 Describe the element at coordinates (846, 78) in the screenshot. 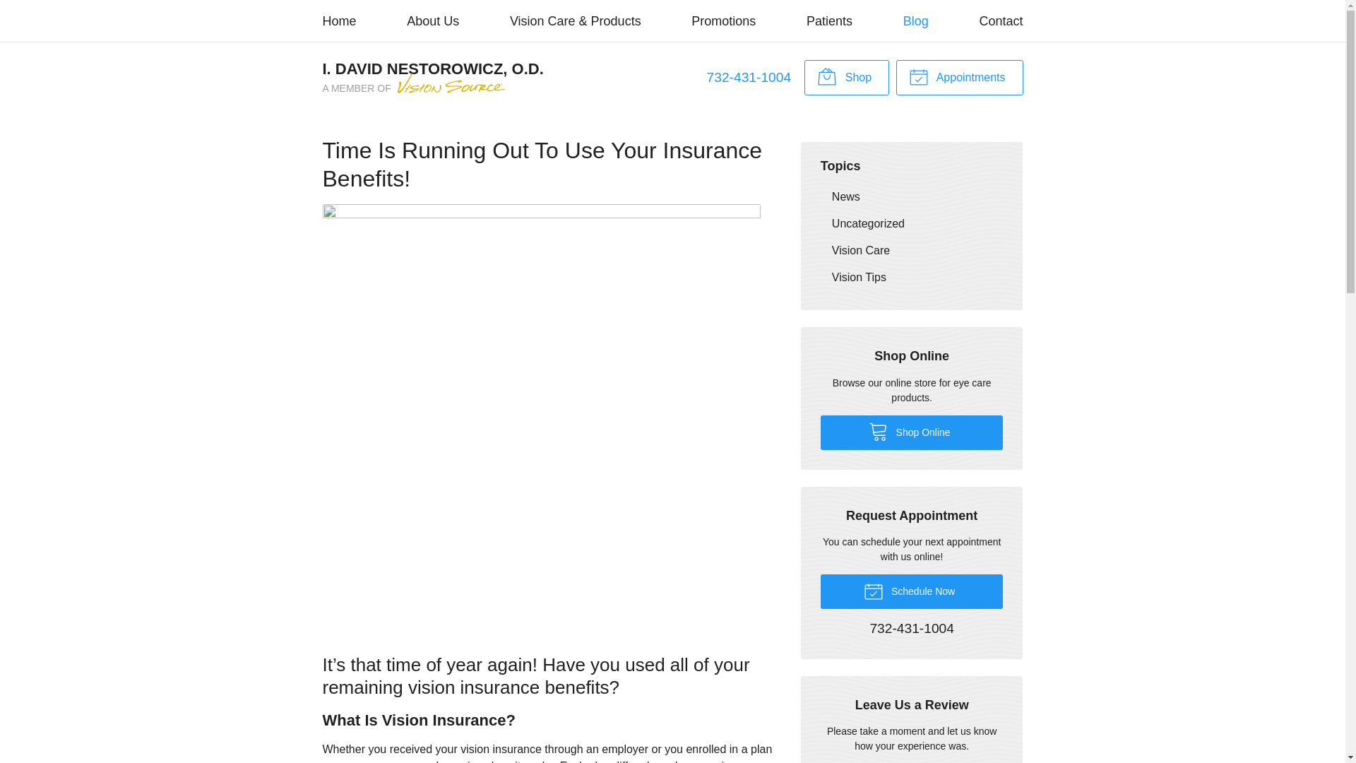

I see `Shop Online` at that location.